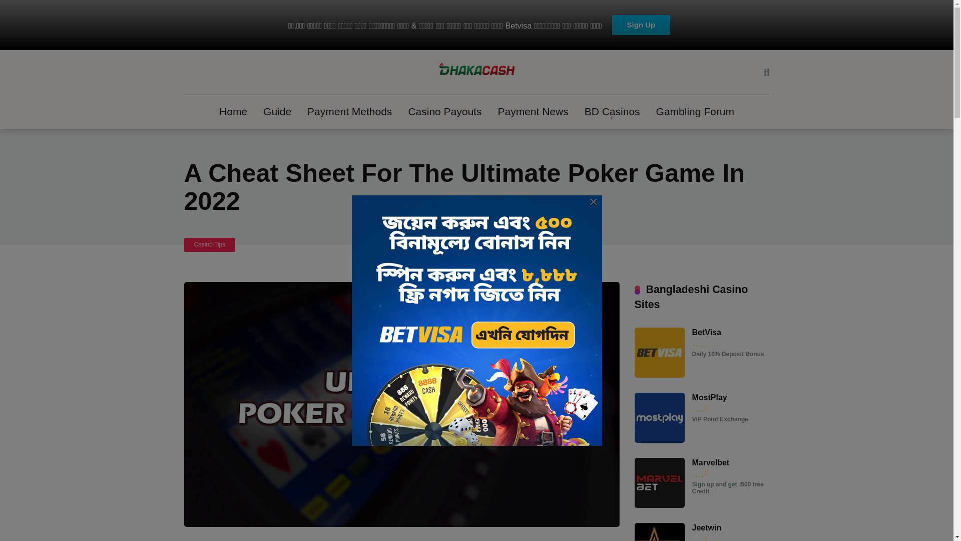  Describe the element at coordinates (706, 332) in the screenshot. I see `BetVisa` at that location.